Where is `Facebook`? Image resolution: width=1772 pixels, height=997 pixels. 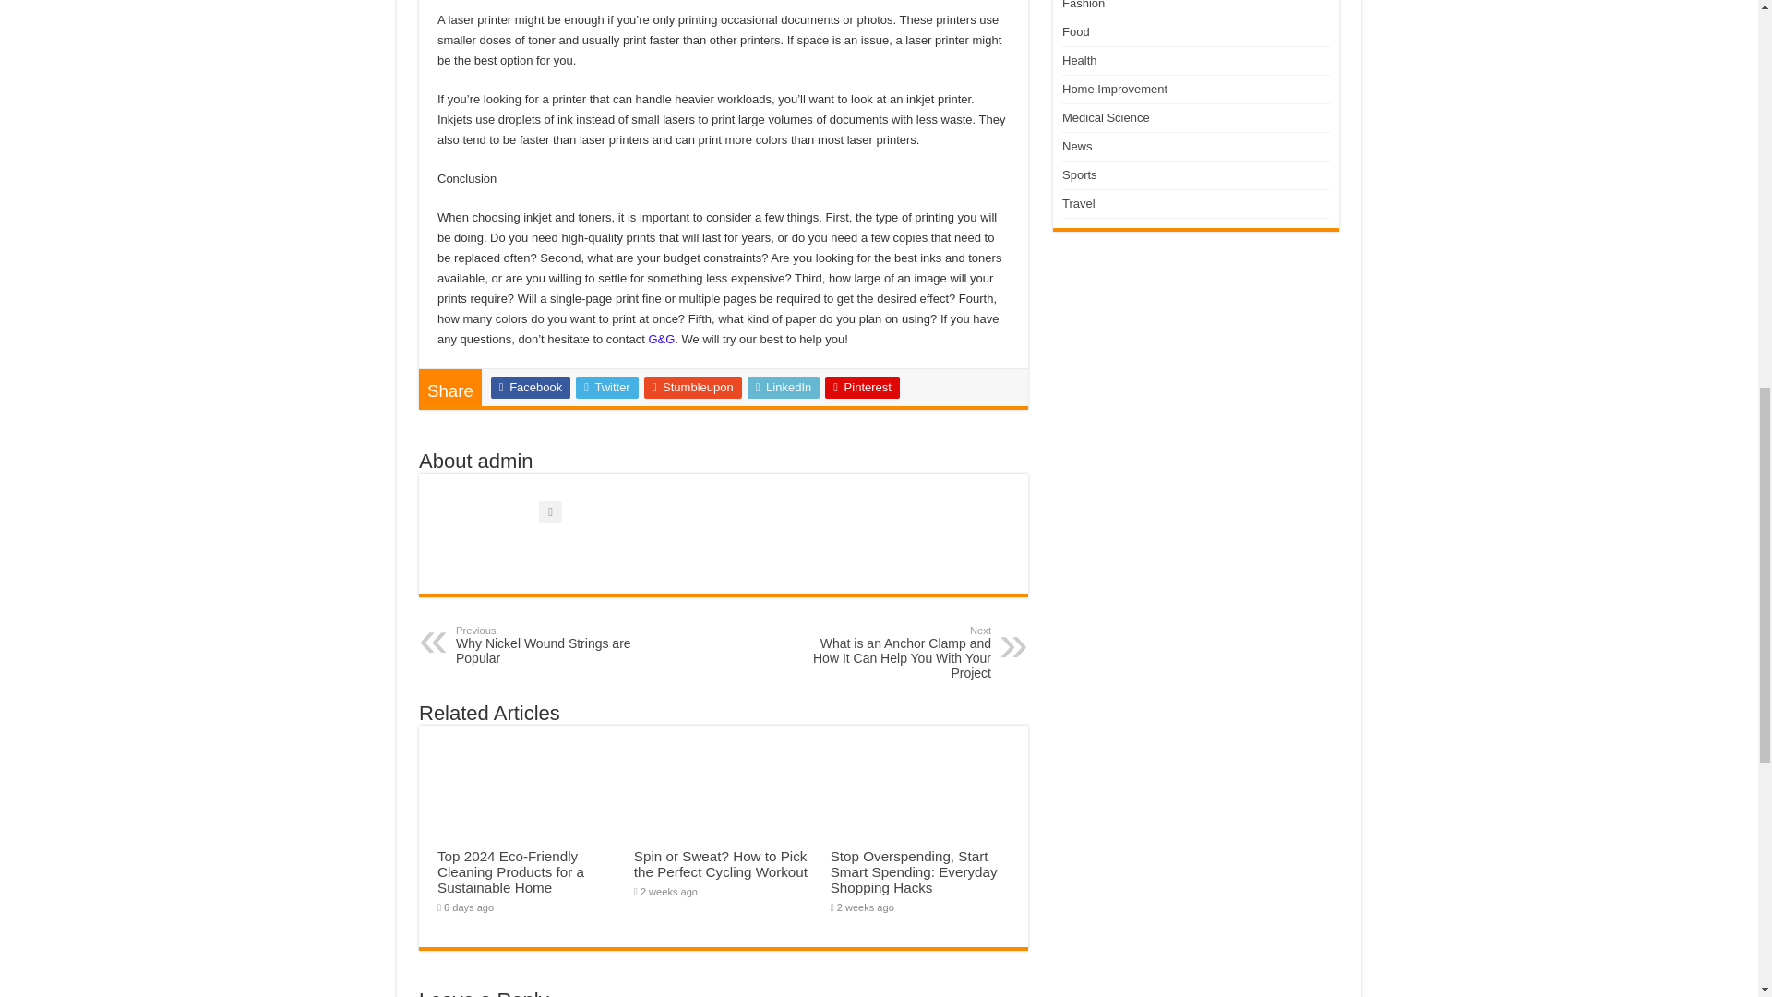 Facebook is located at coordinates (530, 388).